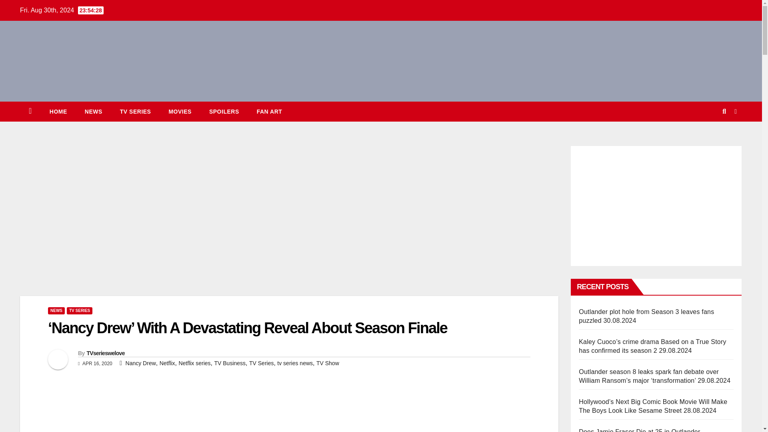  I want to click on HOME, so click(58, 111).